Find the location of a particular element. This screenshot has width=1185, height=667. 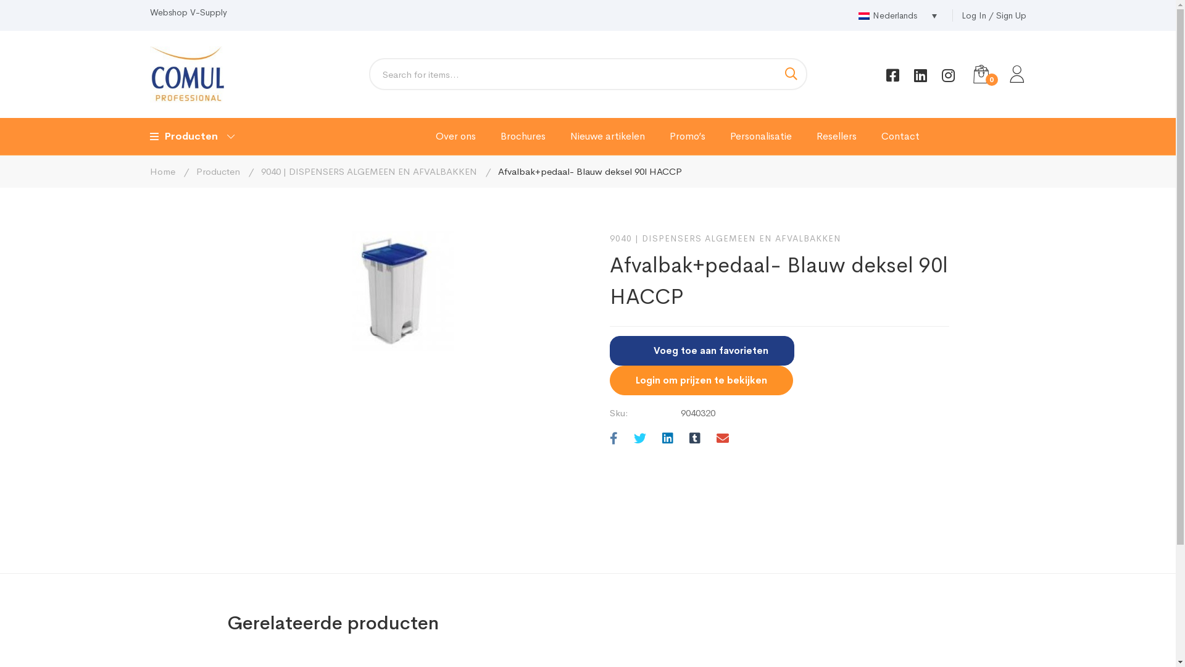

Log In / Sign Up is located at coordinates (994, 16).